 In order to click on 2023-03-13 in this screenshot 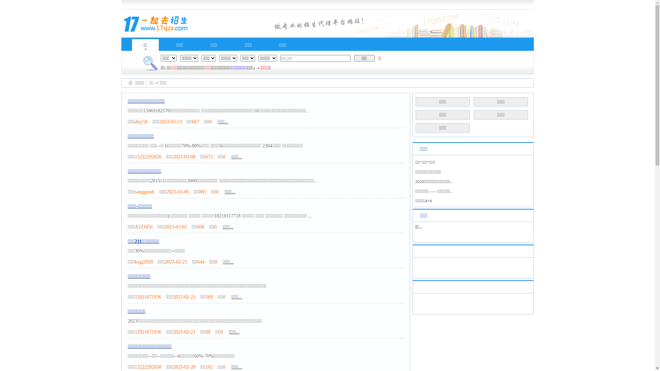, I will do `click(170, 122)`.